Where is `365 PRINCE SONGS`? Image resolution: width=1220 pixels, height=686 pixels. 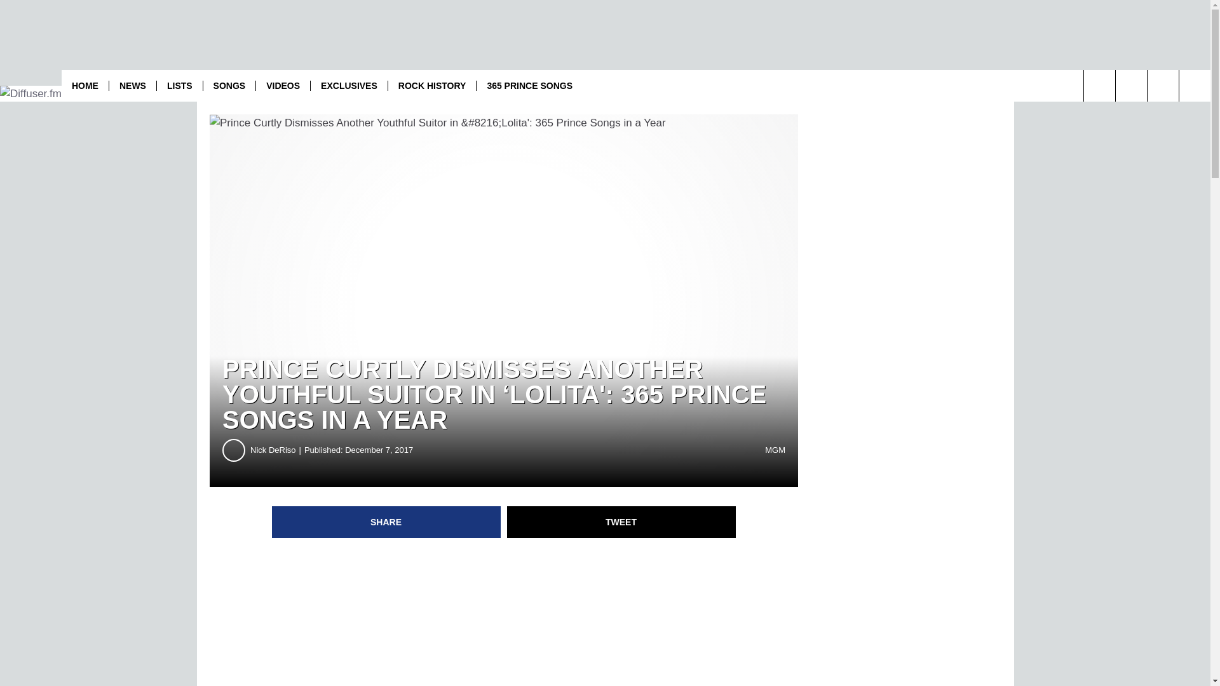 365 PRINCE SONGS is located at coordinates (529, 85).